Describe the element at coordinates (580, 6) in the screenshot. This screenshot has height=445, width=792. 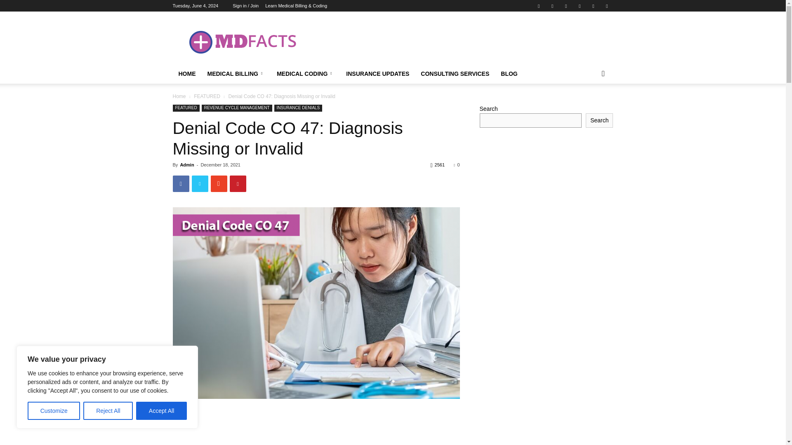
I see `Twitter` at that location.